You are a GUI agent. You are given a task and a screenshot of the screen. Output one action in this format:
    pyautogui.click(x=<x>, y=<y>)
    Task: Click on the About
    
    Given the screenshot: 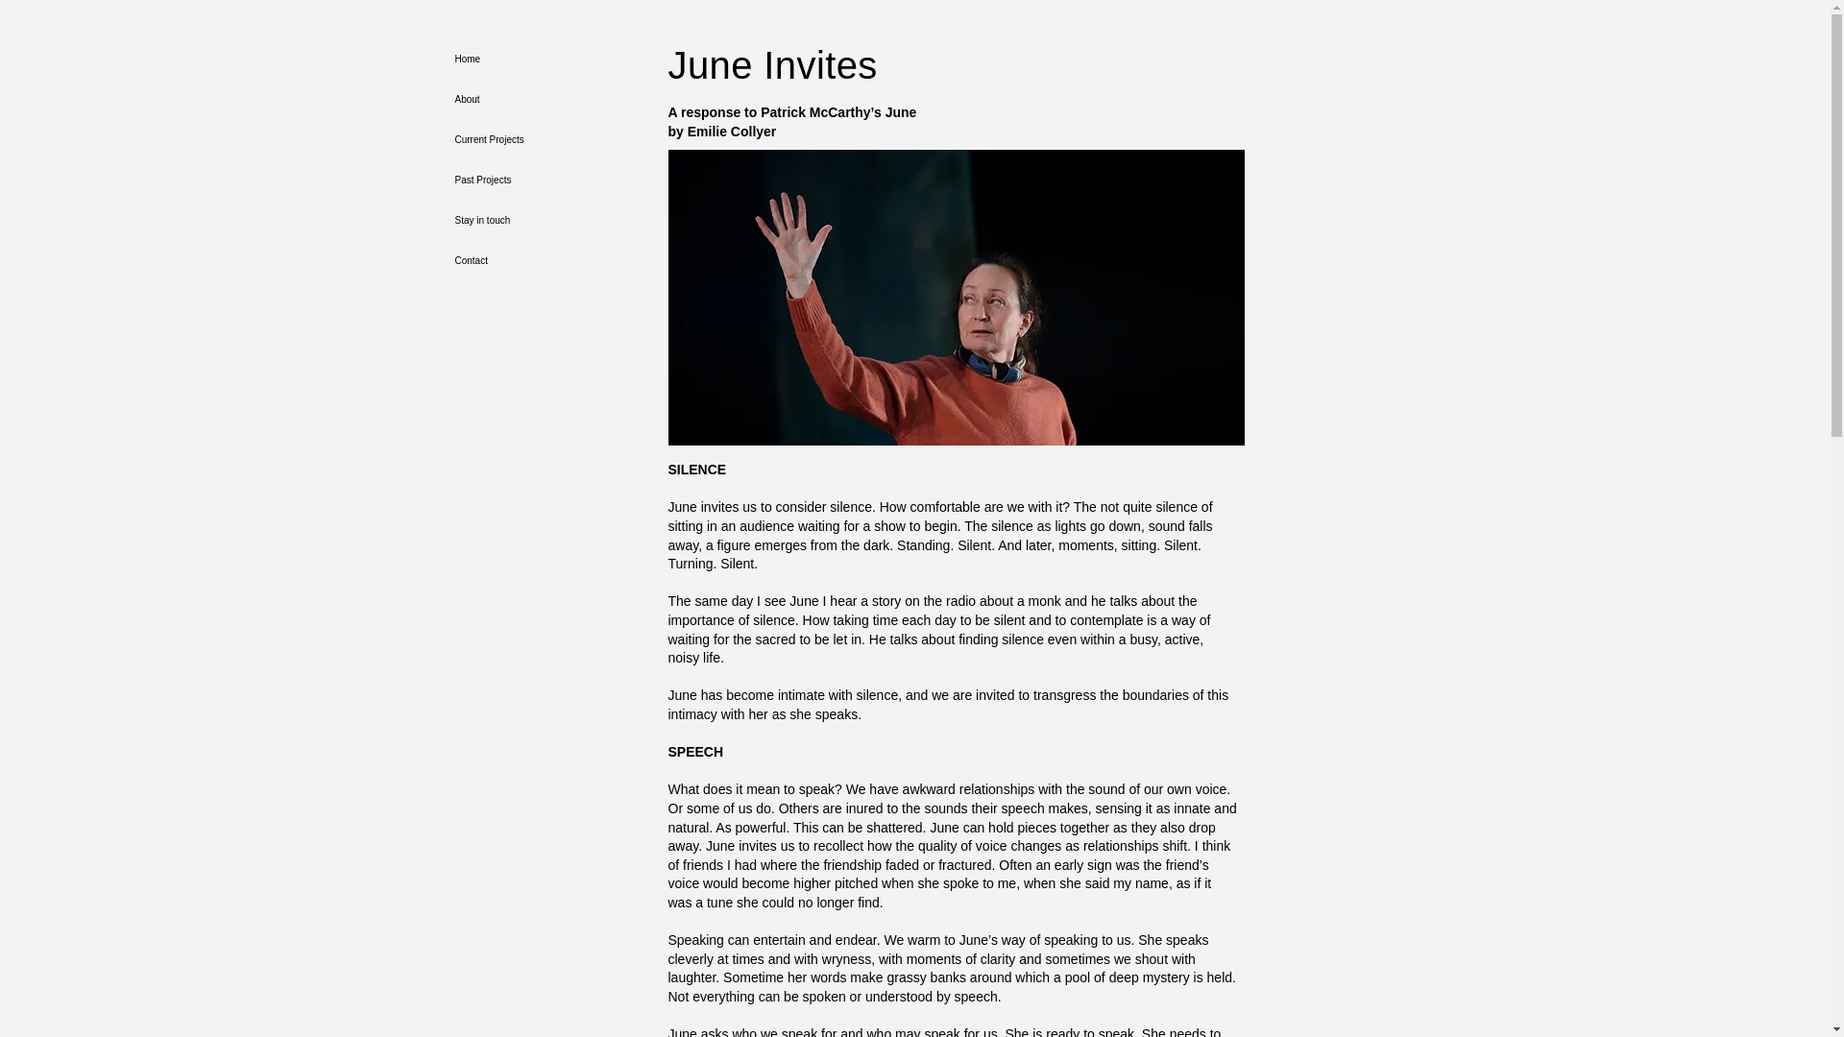 What is the action you would take?
    pyautogui.click(x=547, y=100)
    